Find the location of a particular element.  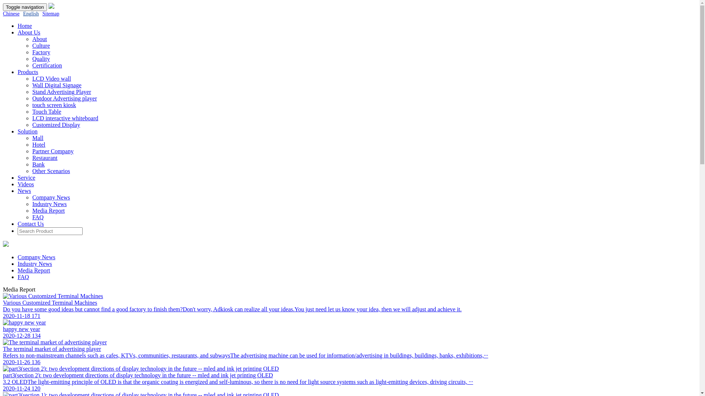

About Us is located at coordinates (29, 32).